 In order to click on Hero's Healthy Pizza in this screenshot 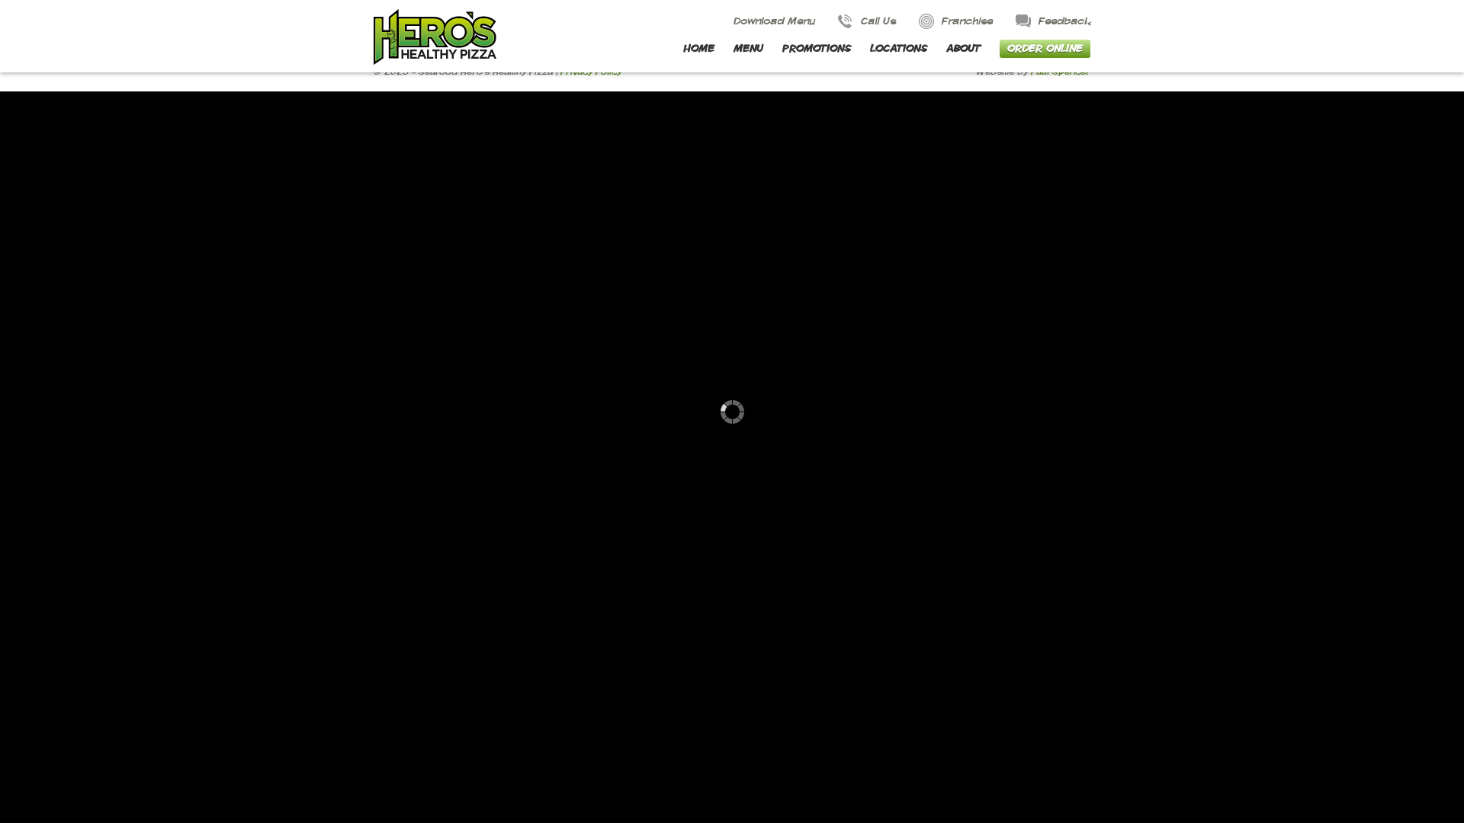, I will do `click(435, 37)`.